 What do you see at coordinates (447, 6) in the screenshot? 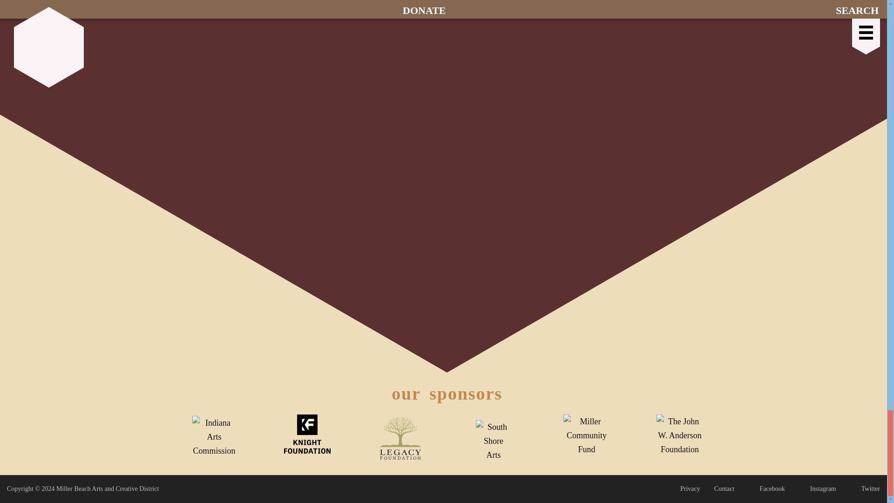
I see `View past events` at bounding box center [447, 6].